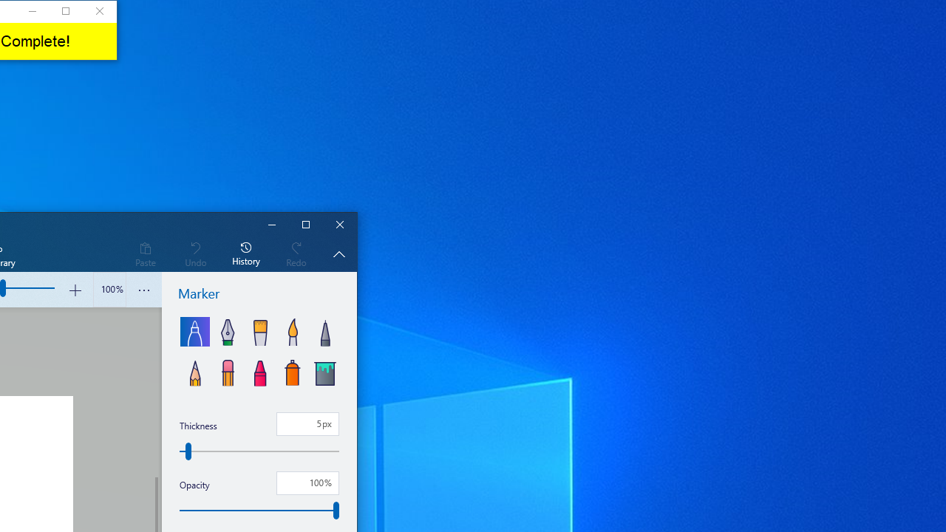 The image size is (946, 532). I want to click on Paste, so click(145, 253).